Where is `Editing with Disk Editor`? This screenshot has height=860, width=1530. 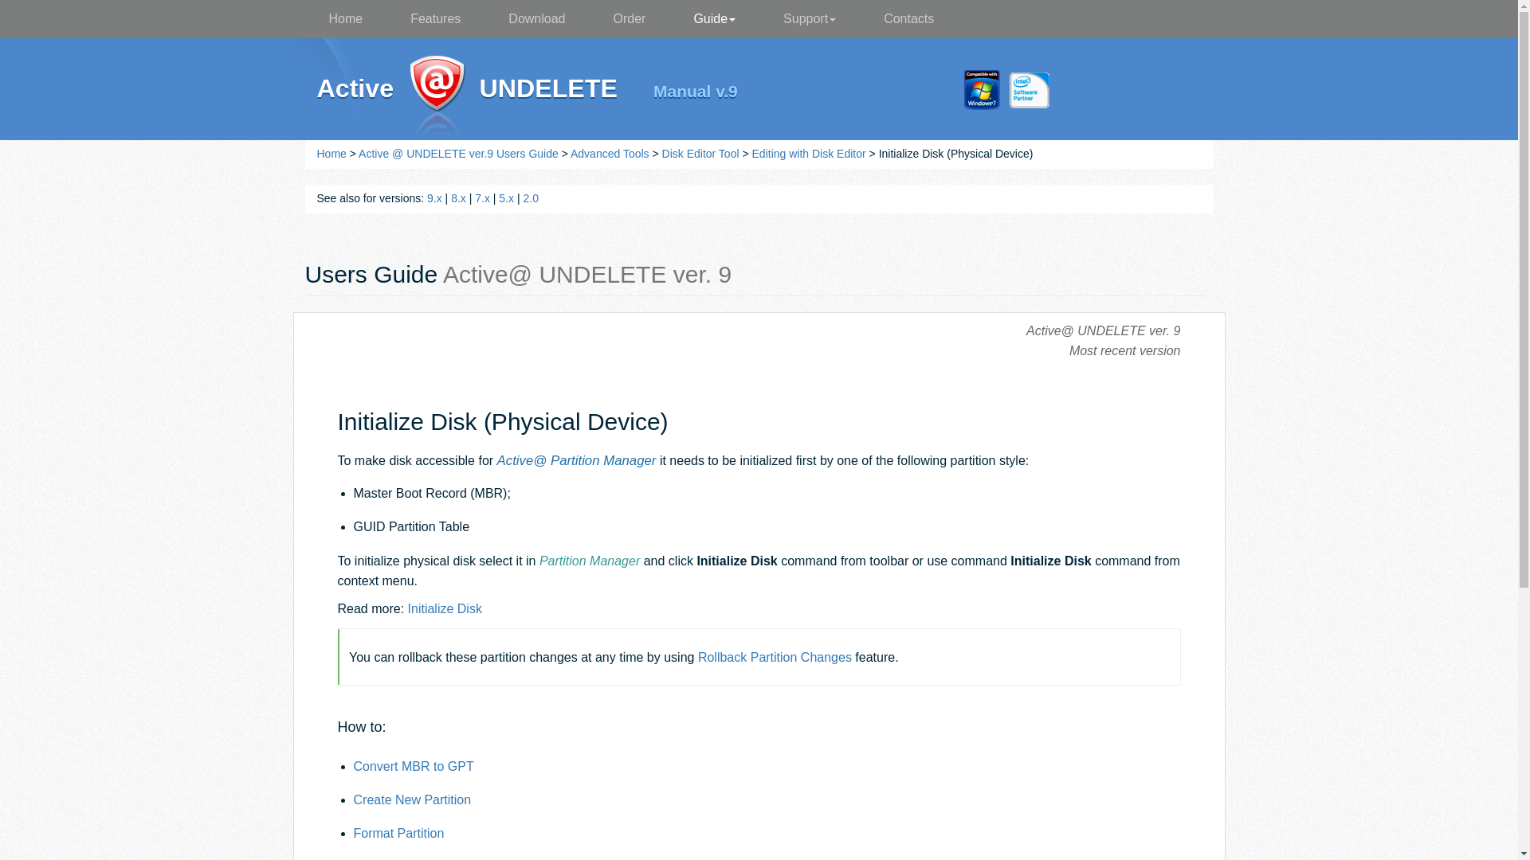 Editing with Disk Editor is located at coordinates (809, 153).